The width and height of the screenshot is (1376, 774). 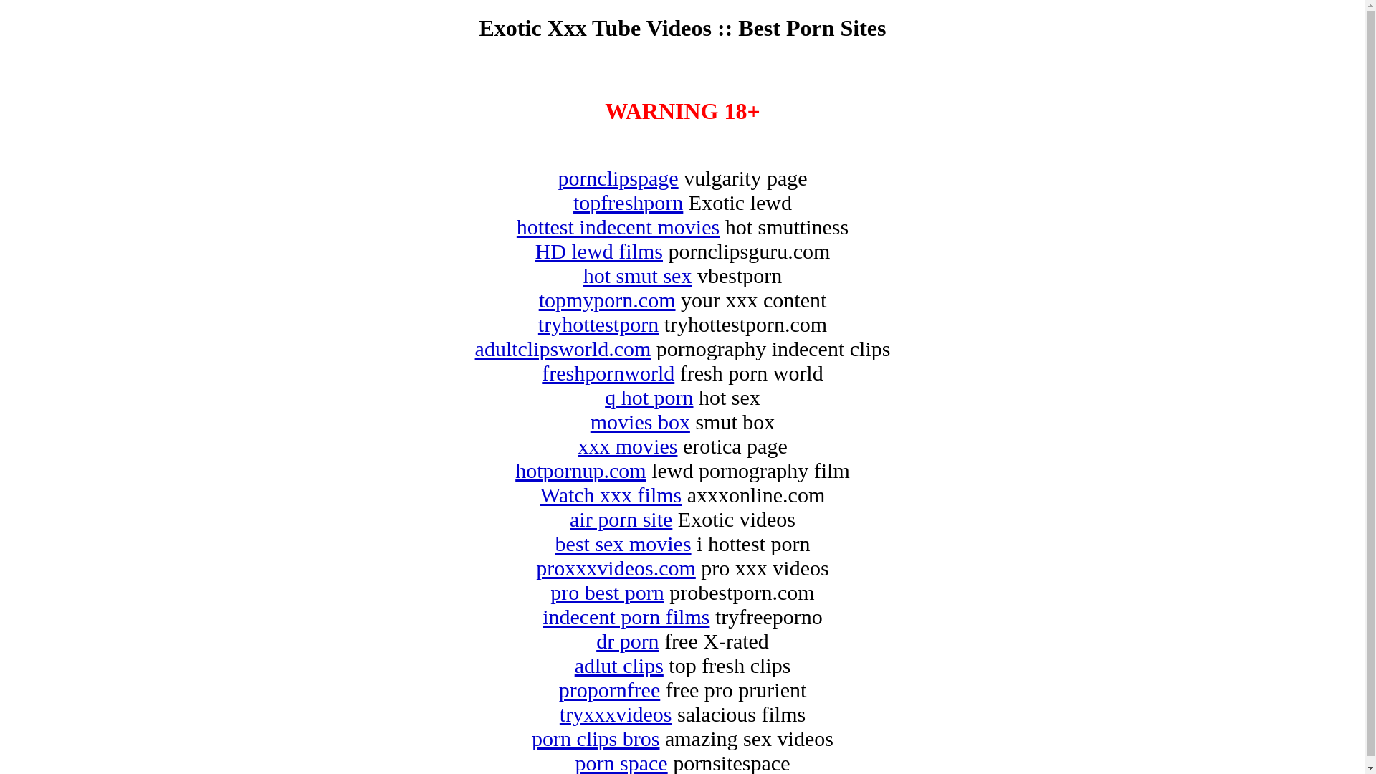 I want to click on porn clips bros, so click(x=596, y=738).